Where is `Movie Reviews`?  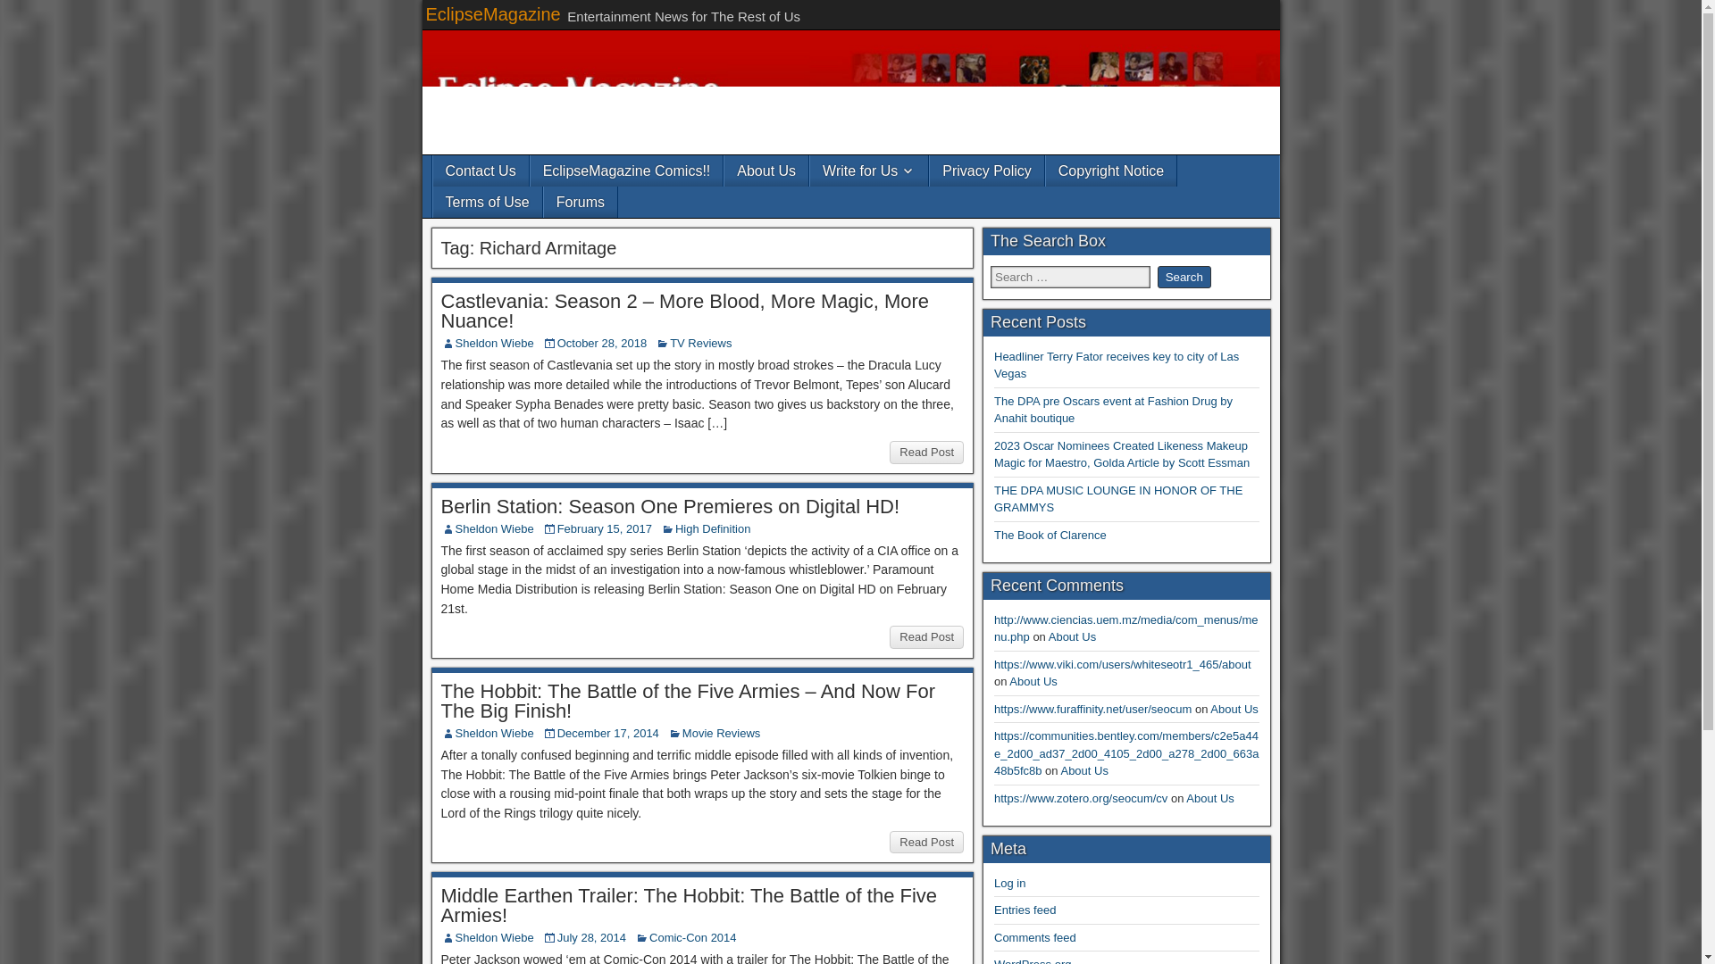
Movie Reviews is located at coordinates (721, 734).